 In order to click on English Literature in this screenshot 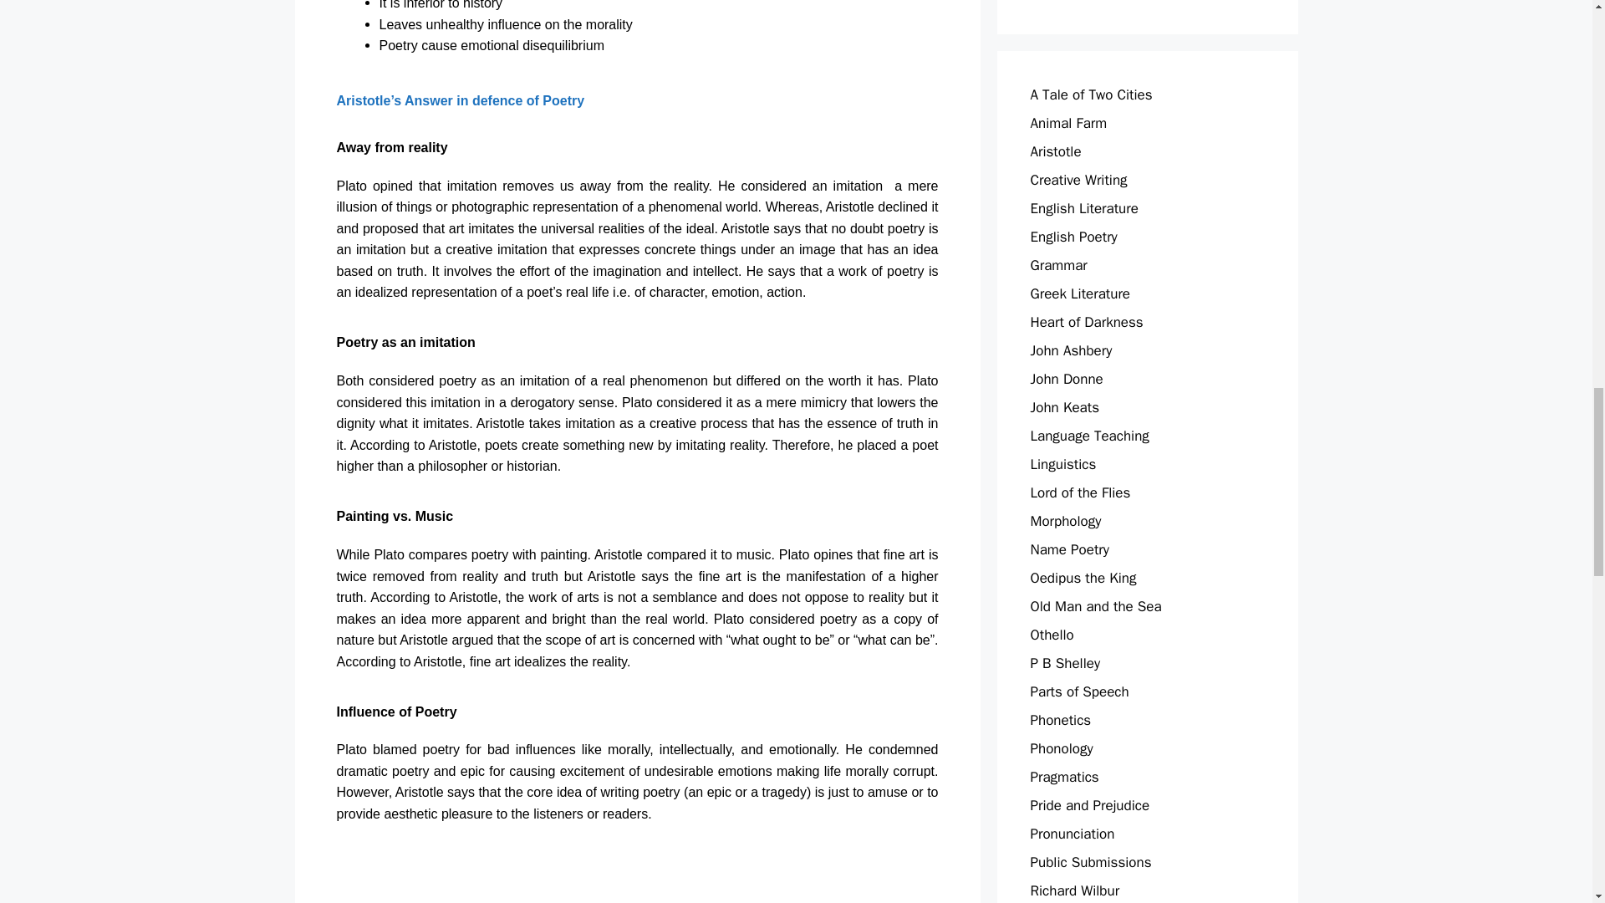, I will do `click(1083, 207)`.